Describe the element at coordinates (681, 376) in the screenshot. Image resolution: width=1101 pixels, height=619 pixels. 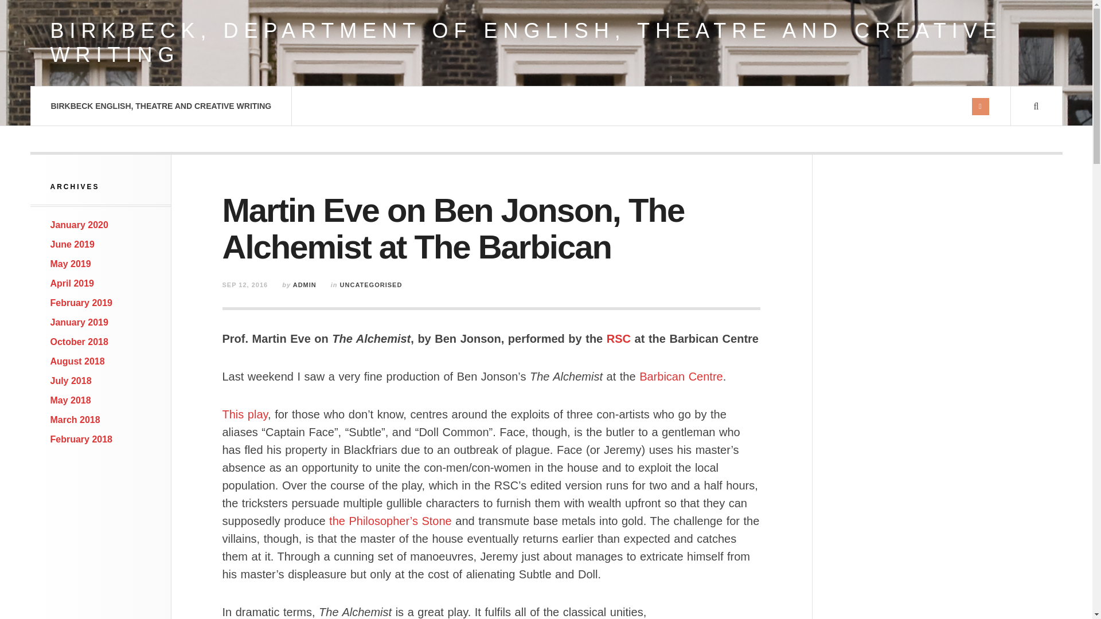
I see `Barbican Centre` at that location.